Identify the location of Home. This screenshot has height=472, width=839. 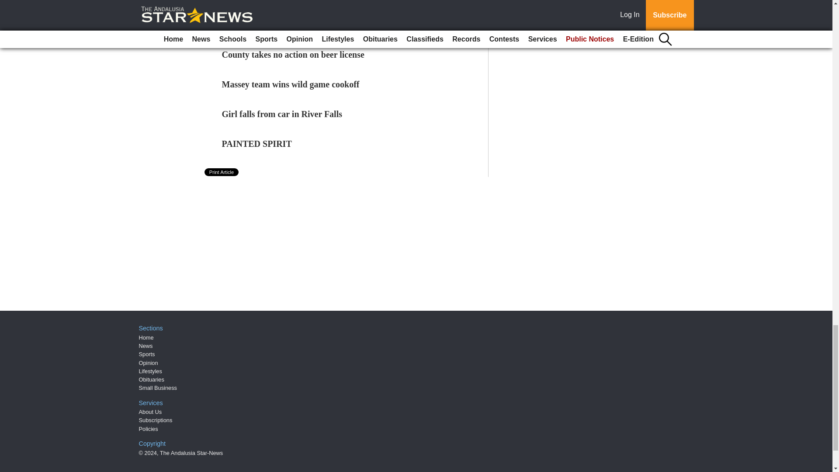
(146, 337).